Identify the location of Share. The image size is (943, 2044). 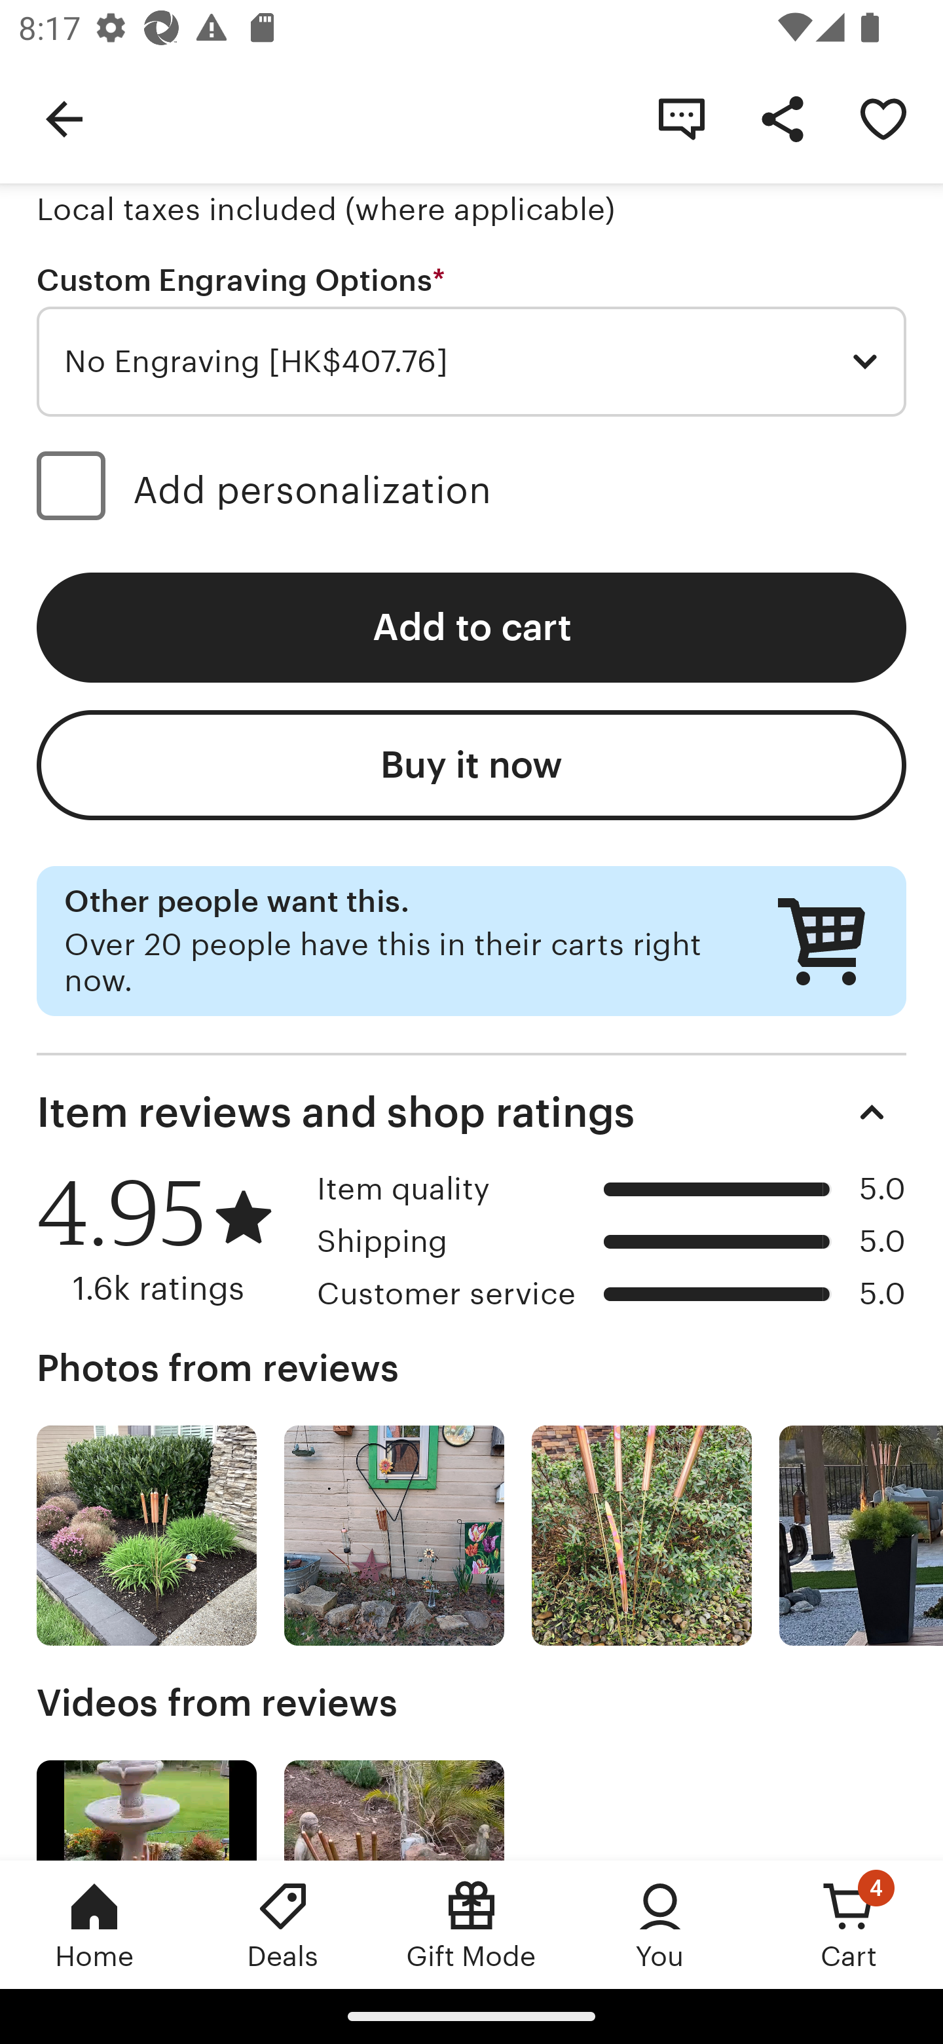
(782, 118).